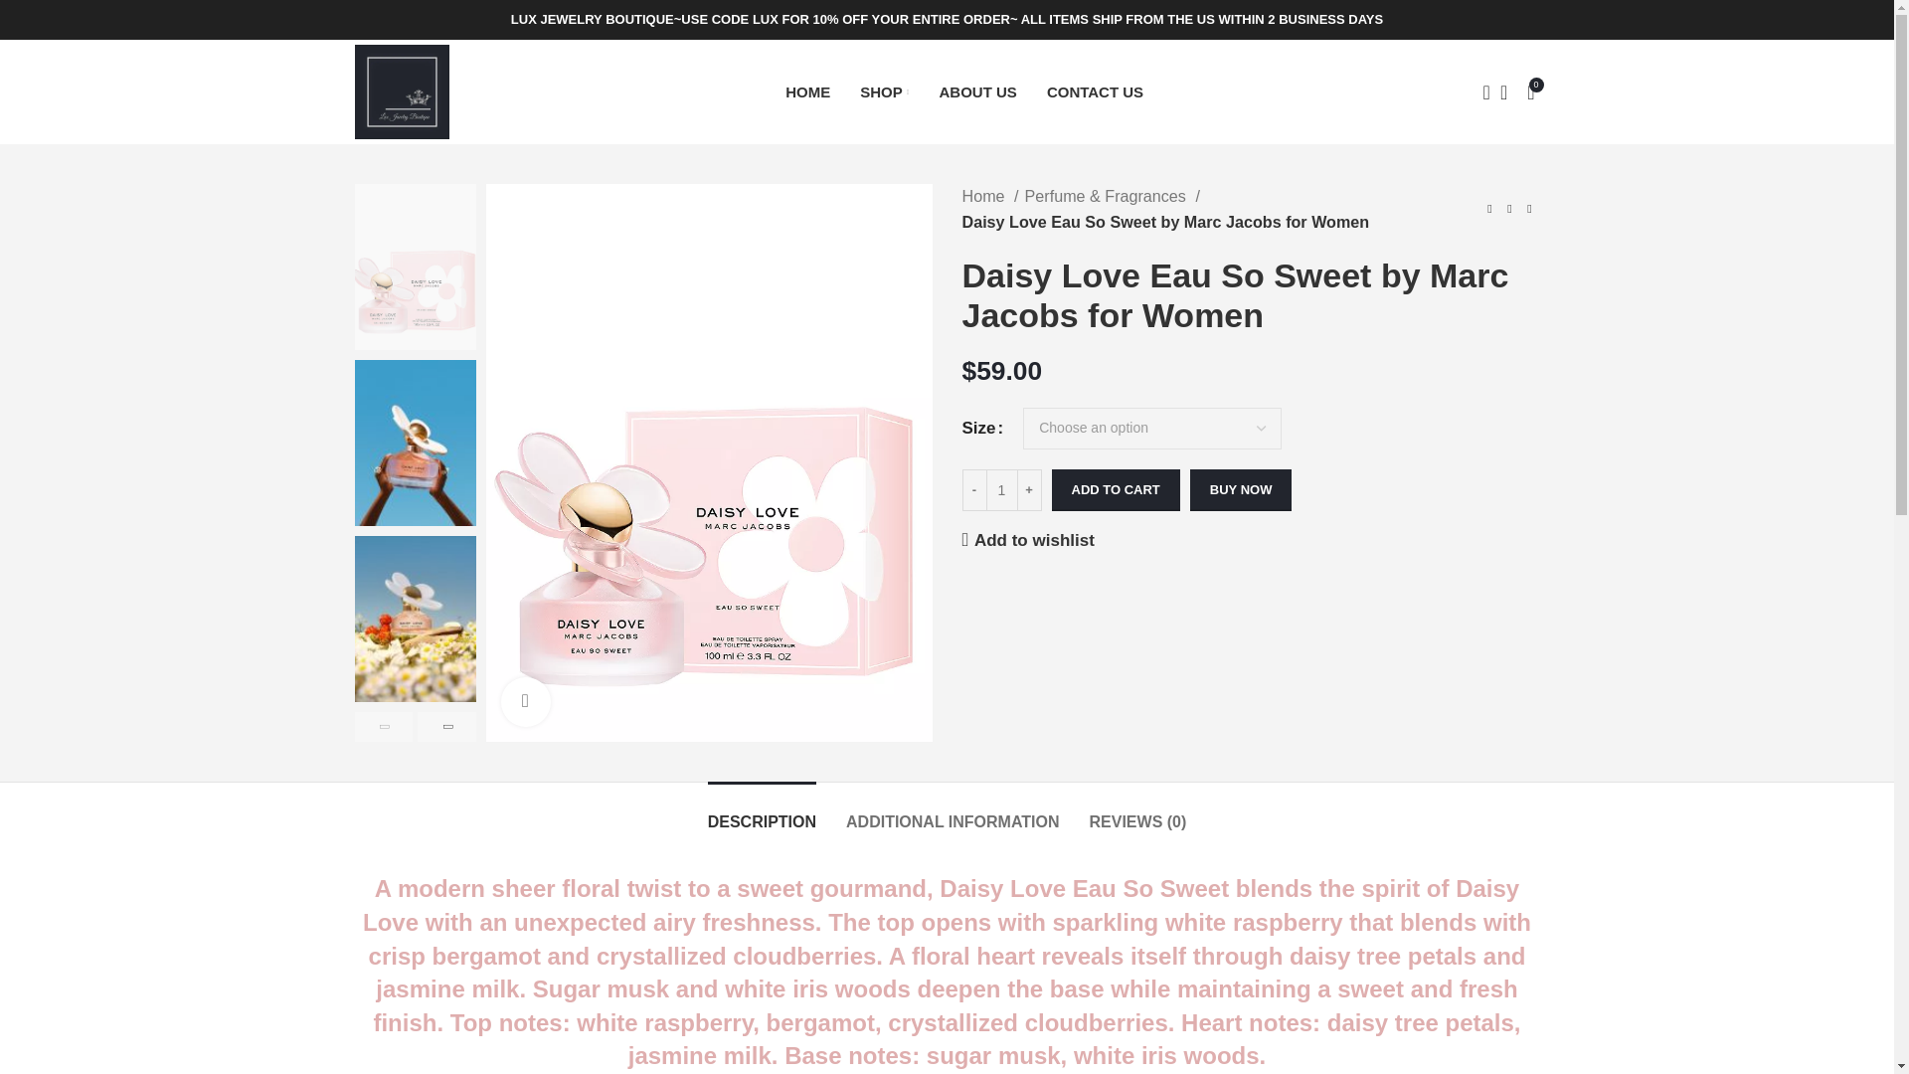  What do you see at coordinates (1095, 91) in the screenshot?
I see `CONTACT US` at bounding box center [1095, 91].